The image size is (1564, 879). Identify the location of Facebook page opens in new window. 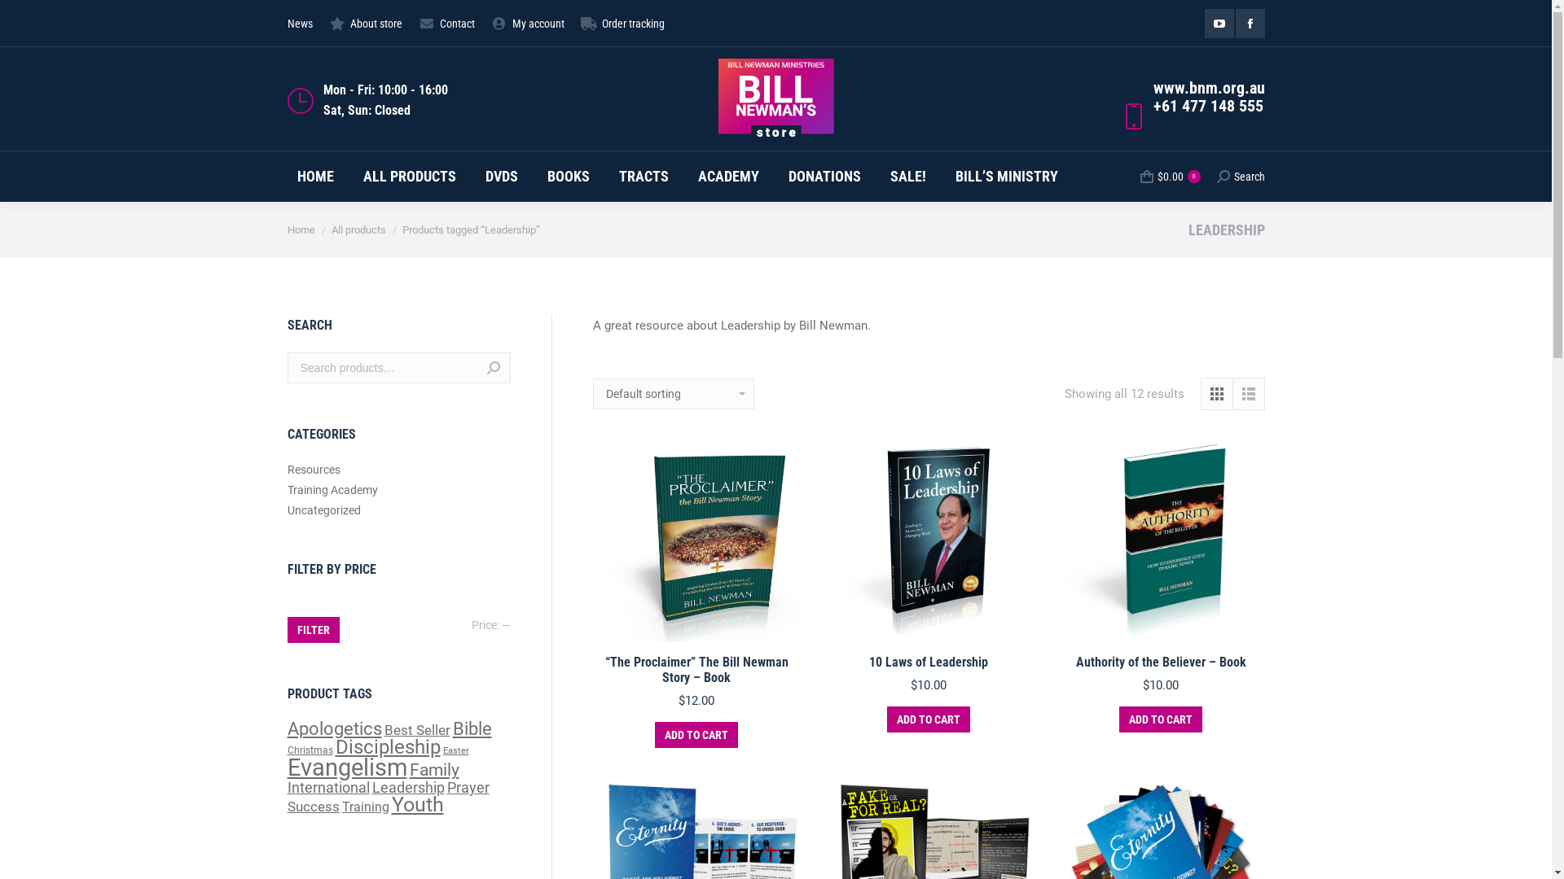
(1250, 24).